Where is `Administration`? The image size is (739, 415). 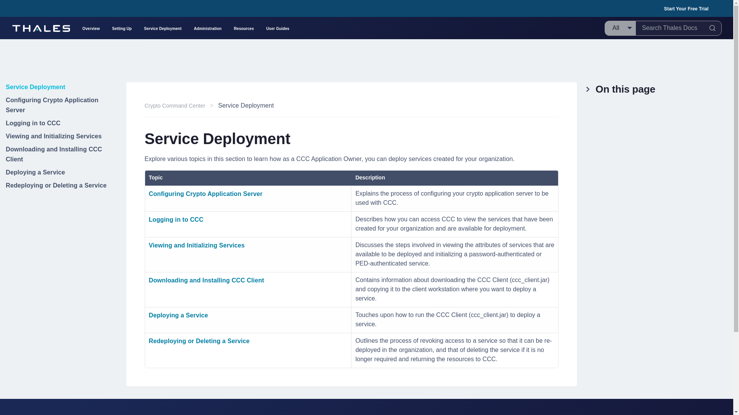 Administration is located at coordinates (208, 28).